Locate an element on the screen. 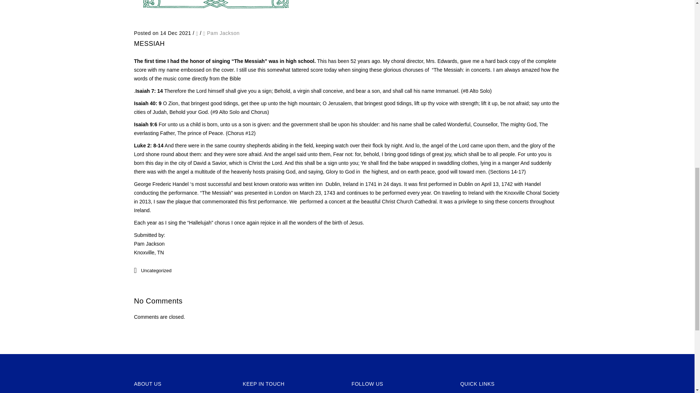  Permalink to Messiah is located at coordinates (149, 44).